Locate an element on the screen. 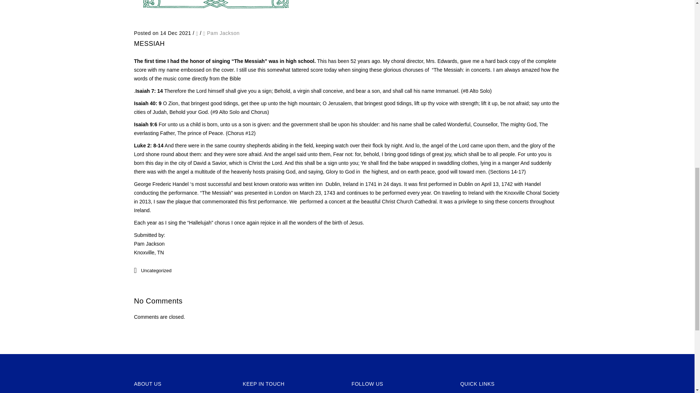  Permalink to Messiah is located at coordinates (149, 44).